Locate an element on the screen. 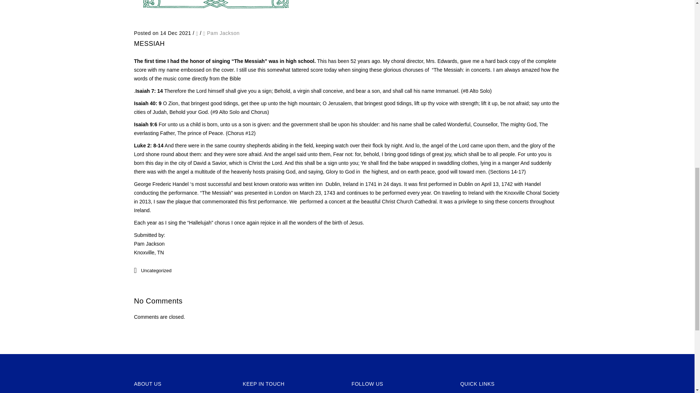  Permalink to Messiah is located at coordinates (149, 44).